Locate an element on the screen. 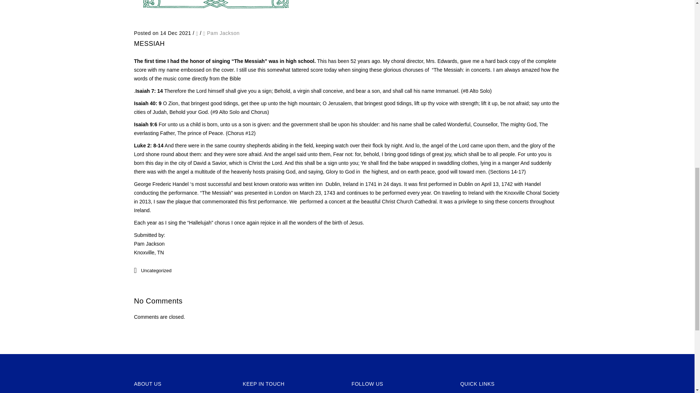  Permalink to Messiah is located at coordinates (149, 44).